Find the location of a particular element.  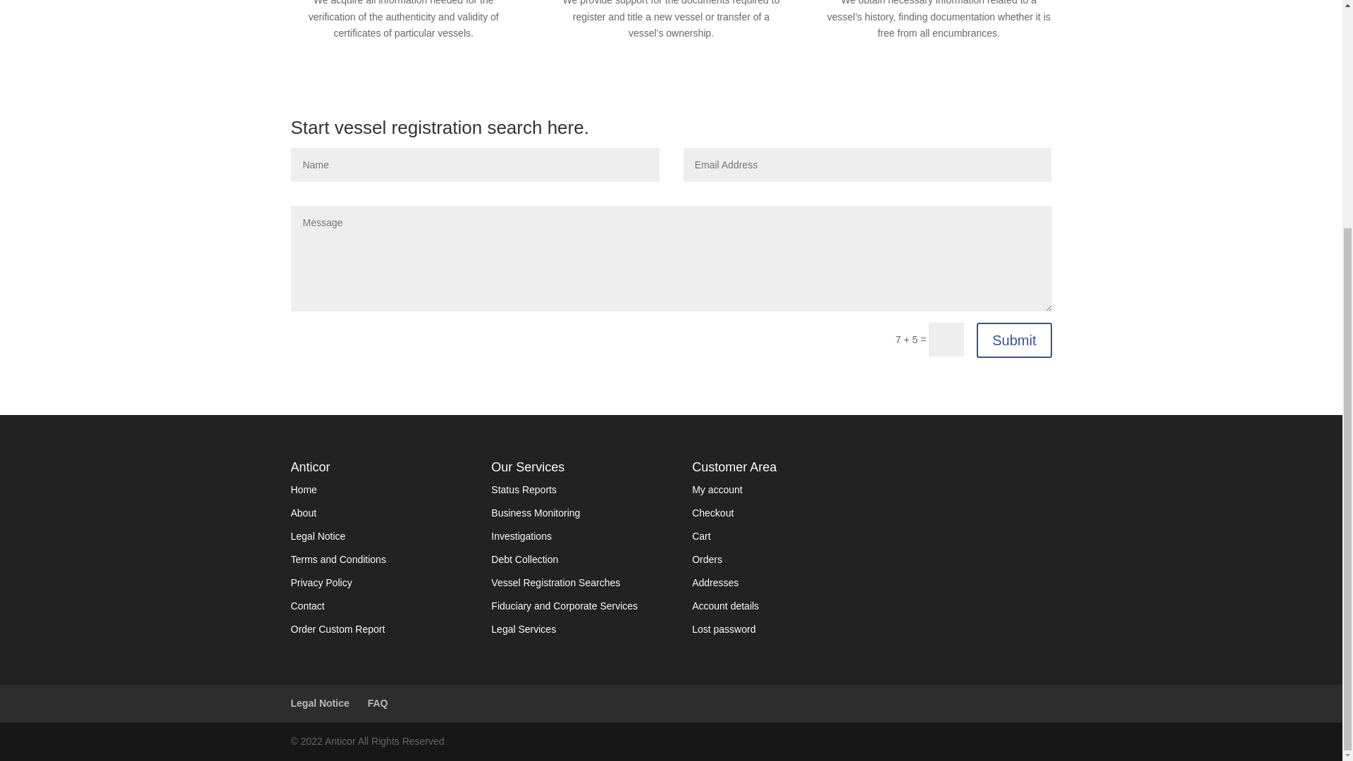

Legal Notice is located at coordinates (320, 703).